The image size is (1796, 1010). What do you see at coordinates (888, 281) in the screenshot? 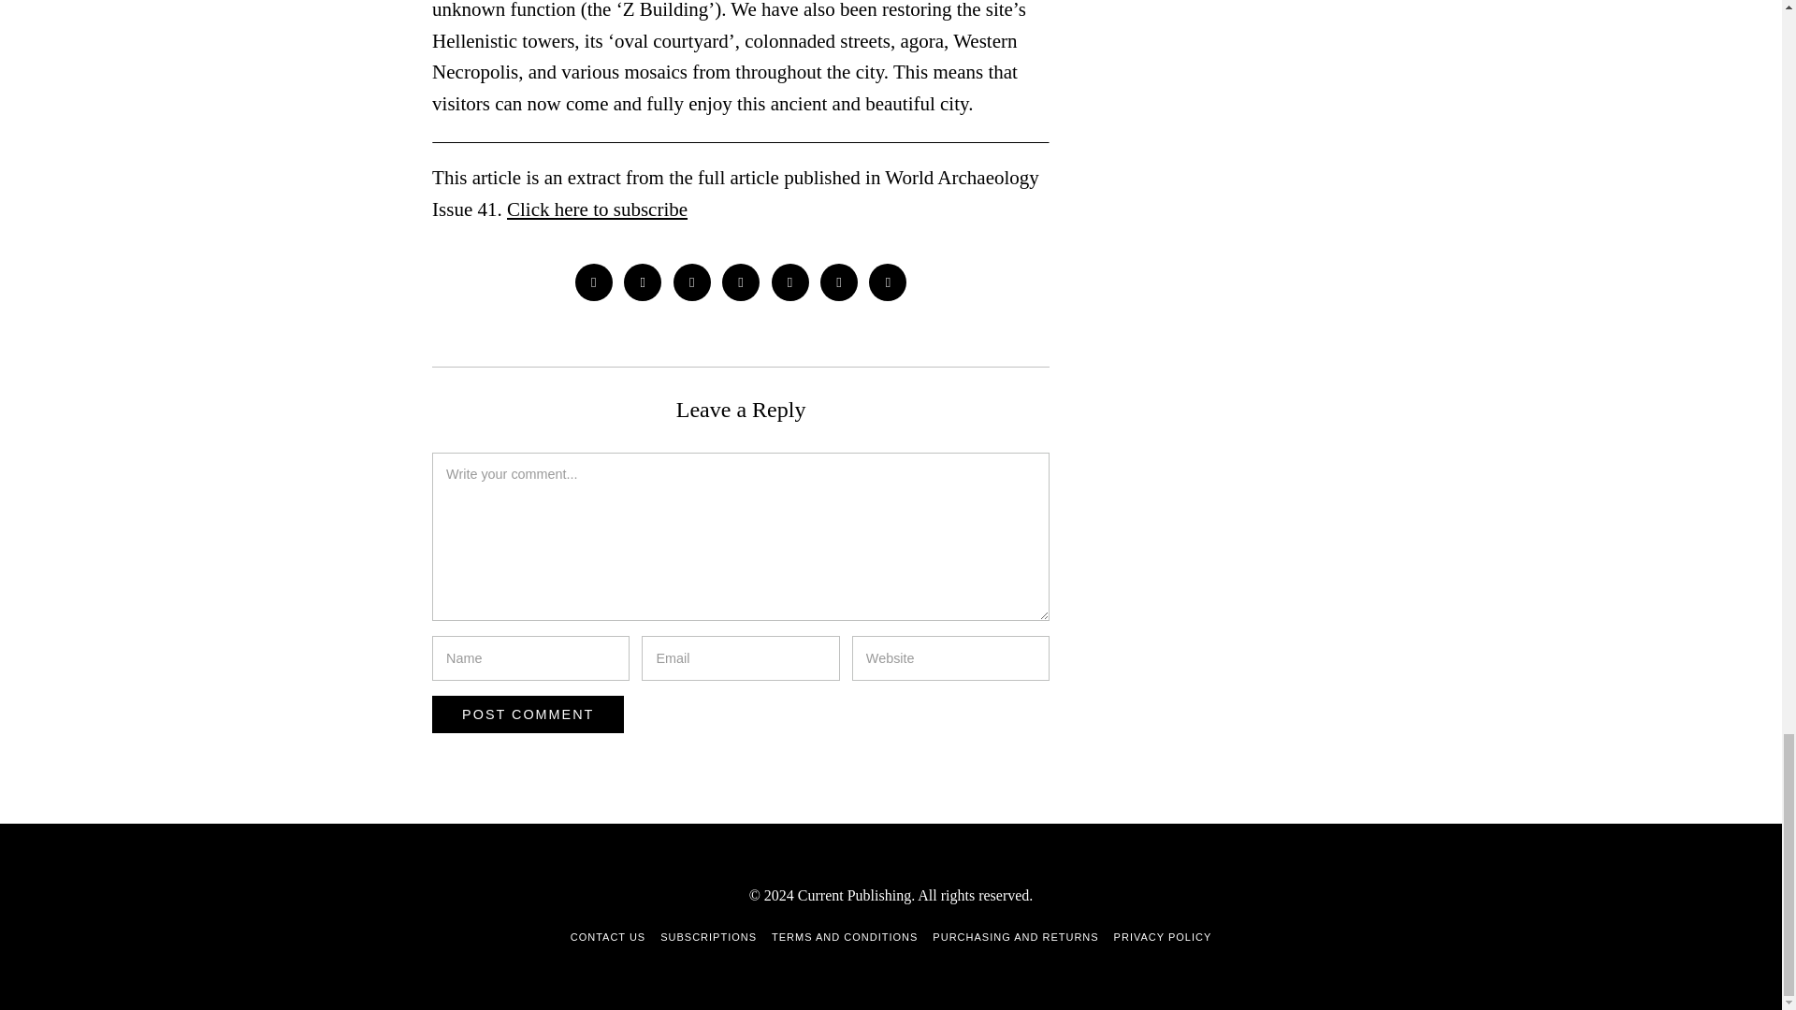
I see `Email` at bounding box center [888, 281].